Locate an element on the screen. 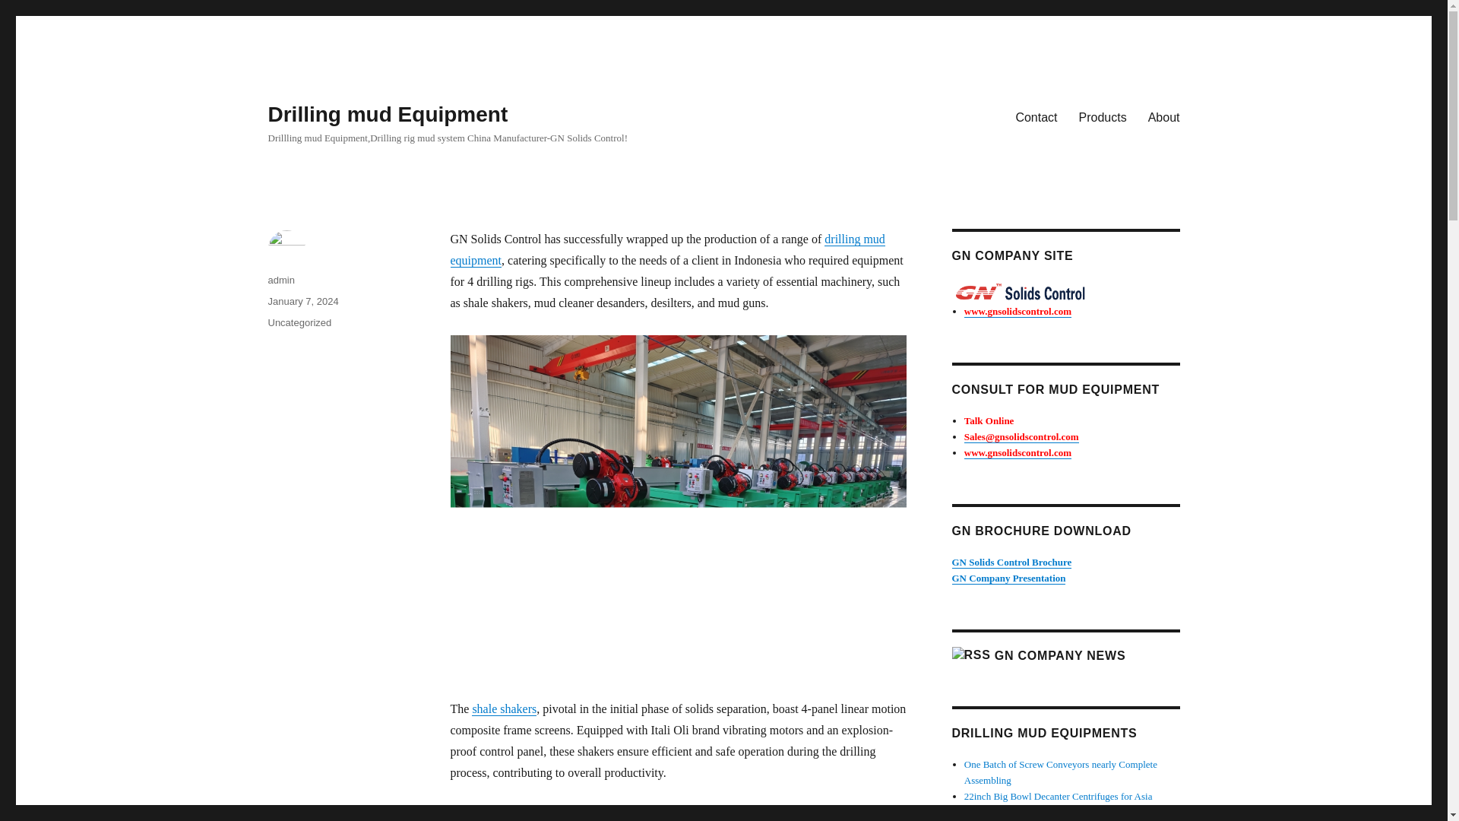  admin is located at coordinates (280, 280).